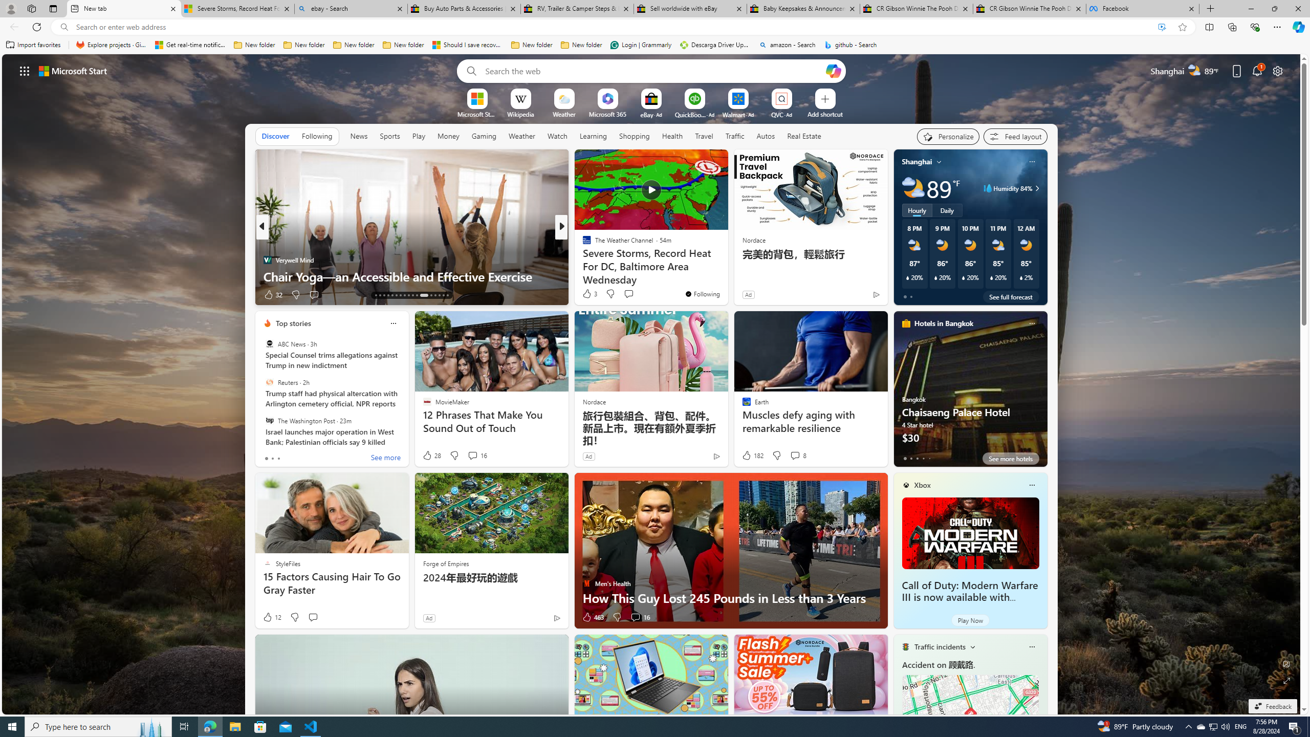 The width and height of the screenshot is (1310, 737). I want to click on Shopping, so click(635, 136).